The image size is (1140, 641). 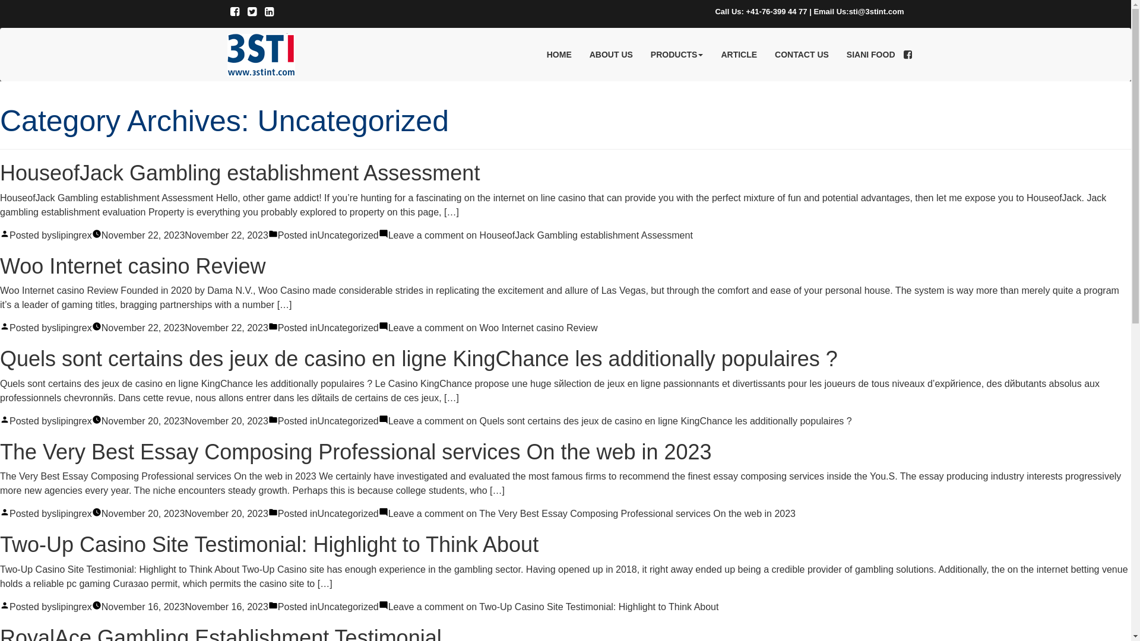 What do you see at coordinates (185, 328) in the screenshot?
I see `November 22, 2023November 22, 2023` at bounding box center [185, 328].